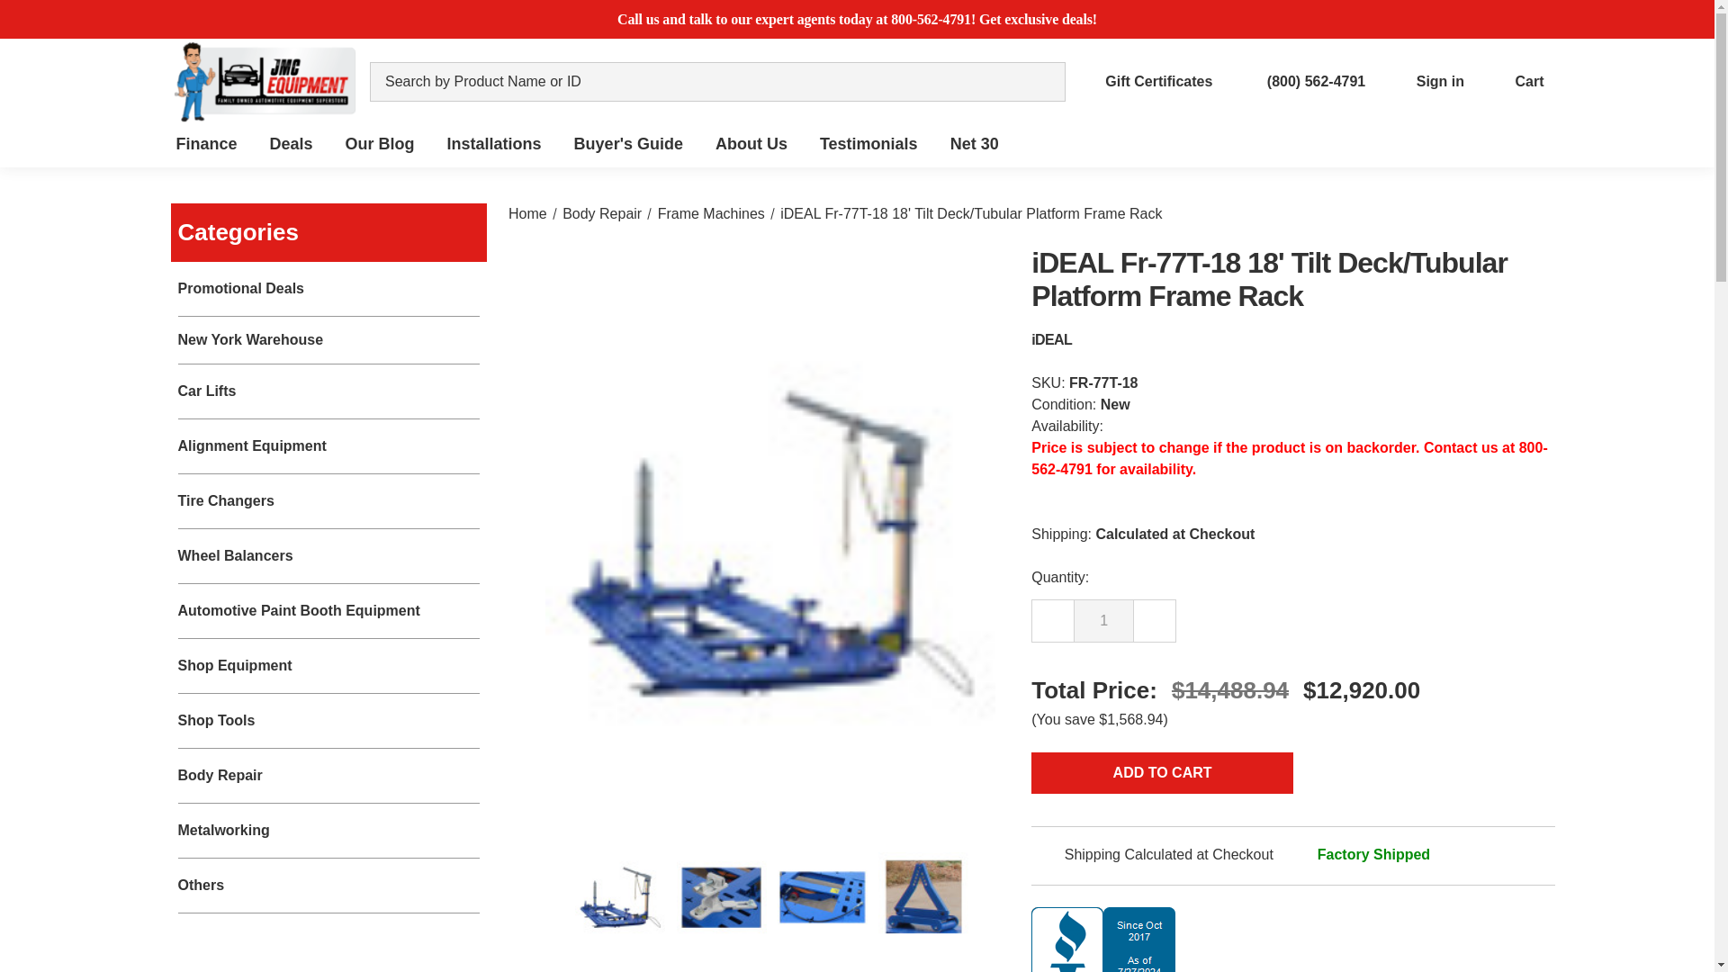 The height and width of the screenshot is (972, 1728). What do you see at coordinates (1162, 772) in the screenshot?
I see `Add to Cart` at bounding box center [1162, 772].